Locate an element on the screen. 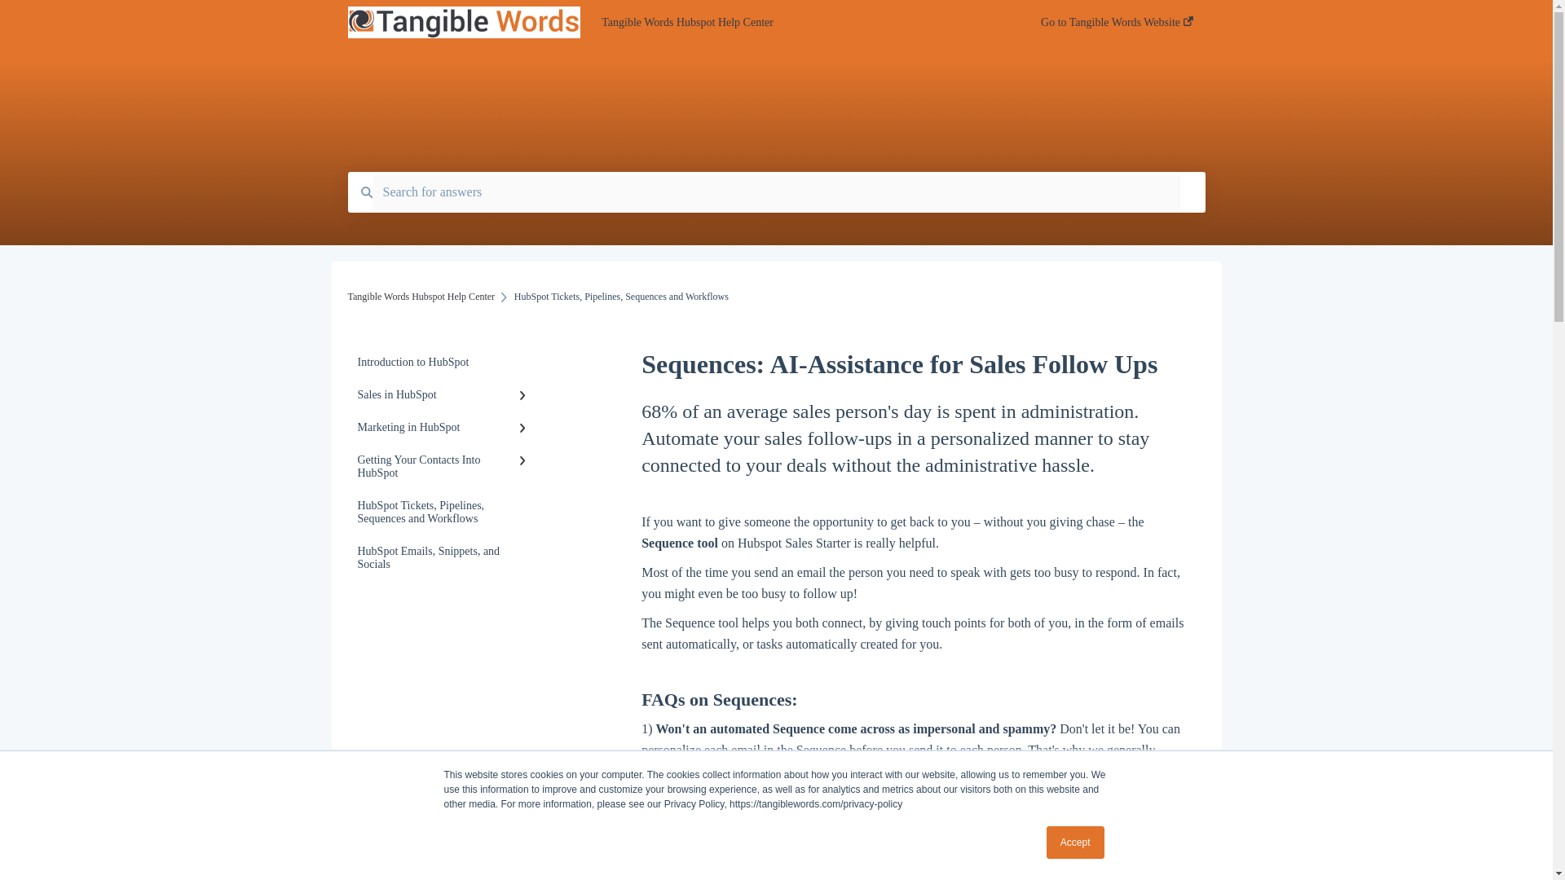  Introduction to HubSpot is located at coordinates (445, 363).